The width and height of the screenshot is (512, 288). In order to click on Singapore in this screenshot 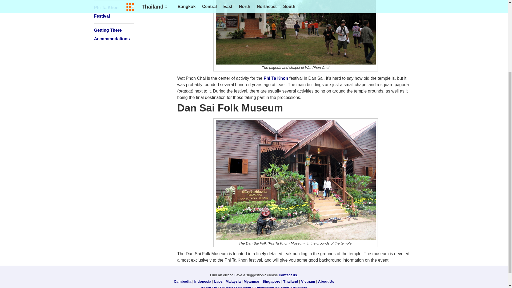, I will do `click(271, 281)`.